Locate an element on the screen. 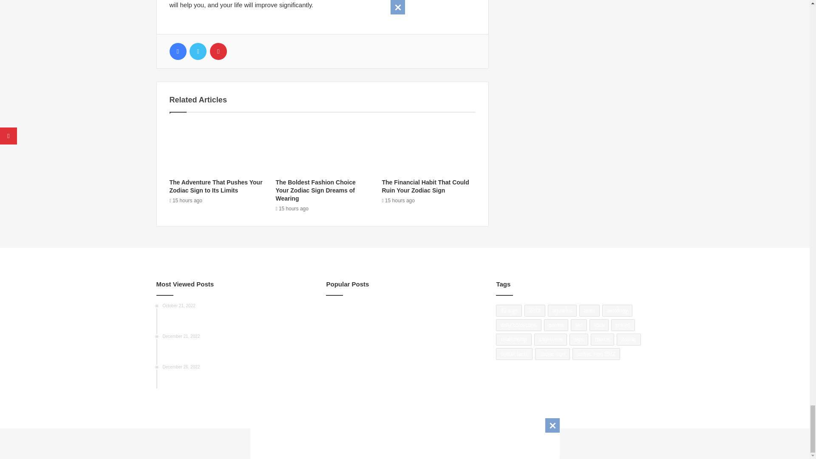  Facebook is located at coordinates (177, 51).